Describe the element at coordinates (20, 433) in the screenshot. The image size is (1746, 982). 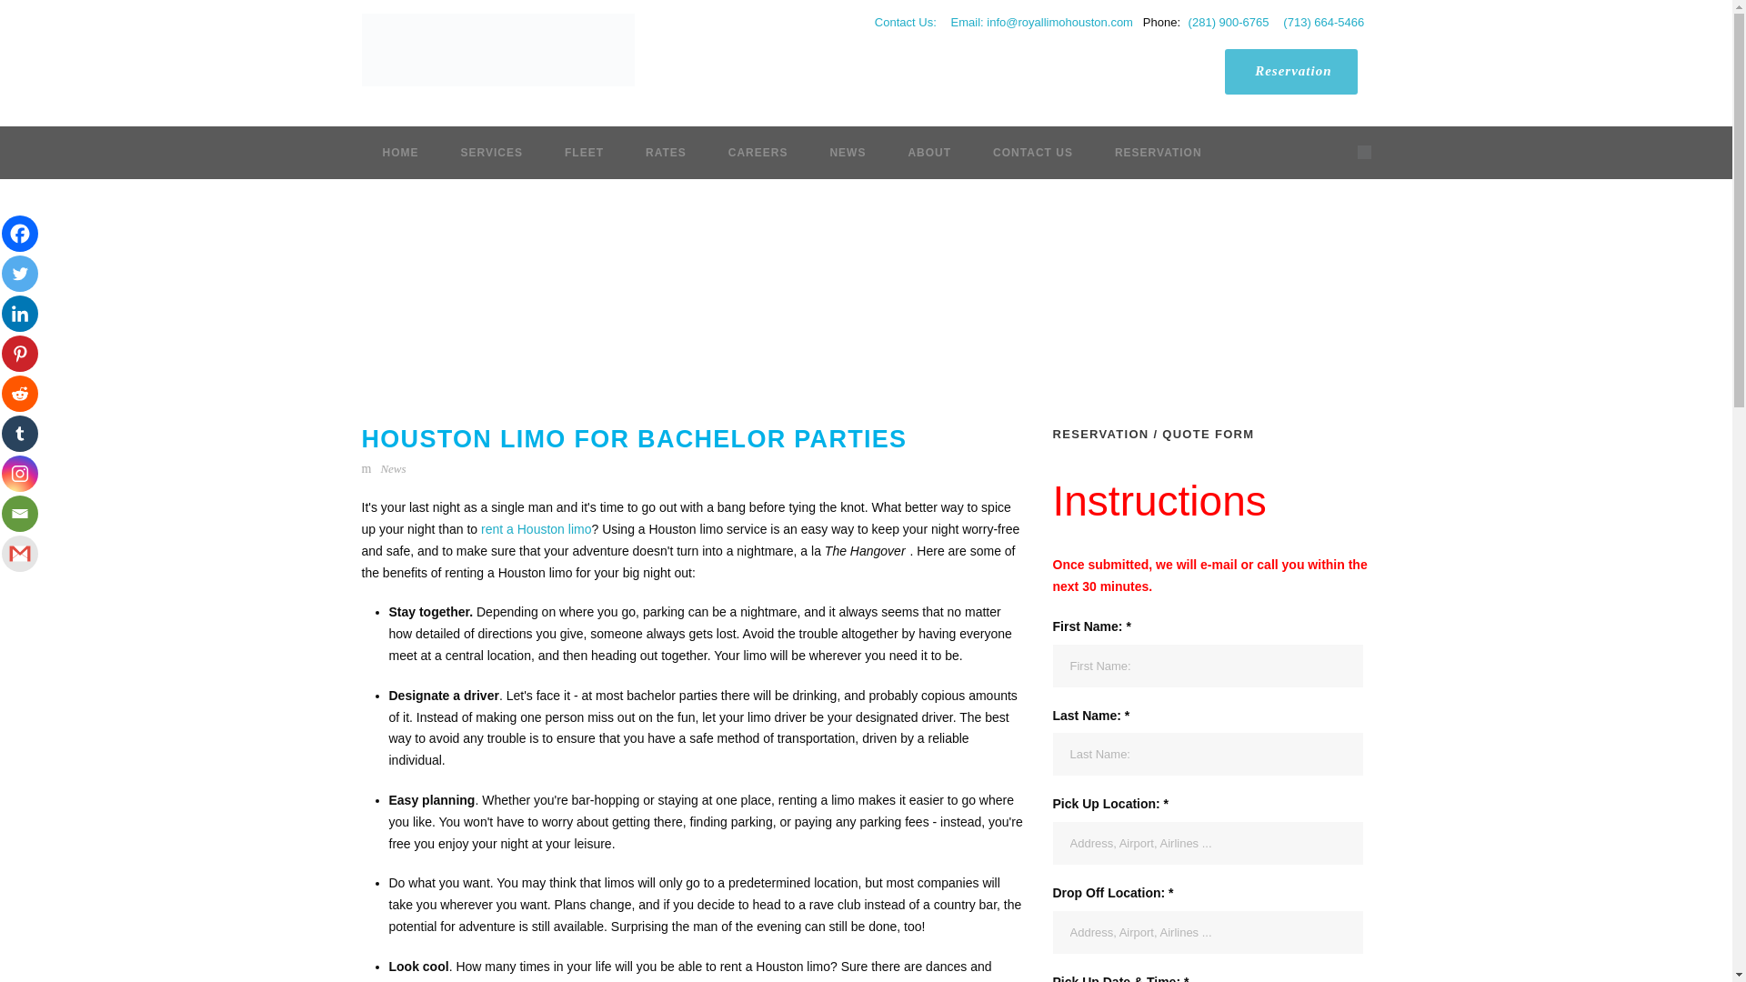
I see `Tumblr` at that location.